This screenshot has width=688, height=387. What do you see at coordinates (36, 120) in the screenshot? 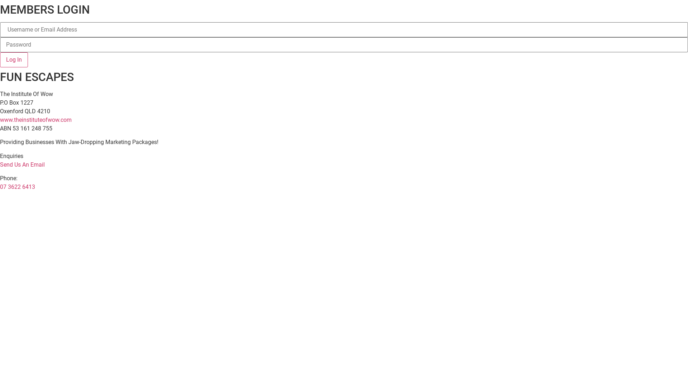
I see `www.theinstituteofwow.com` at bounding box center [36, 120].